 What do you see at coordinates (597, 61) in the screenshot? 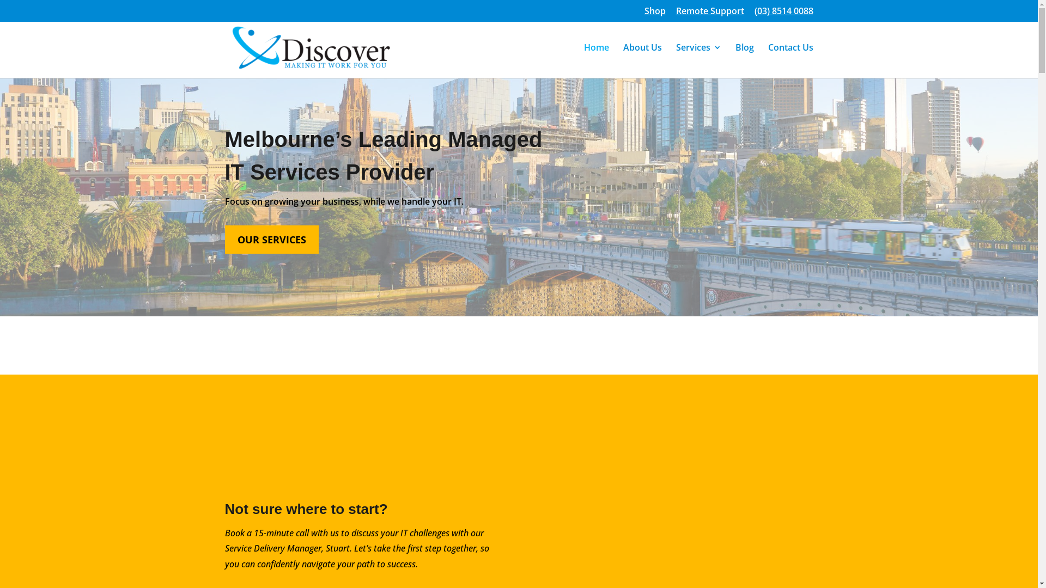
I see `Home` at bounding box center [597, 61].